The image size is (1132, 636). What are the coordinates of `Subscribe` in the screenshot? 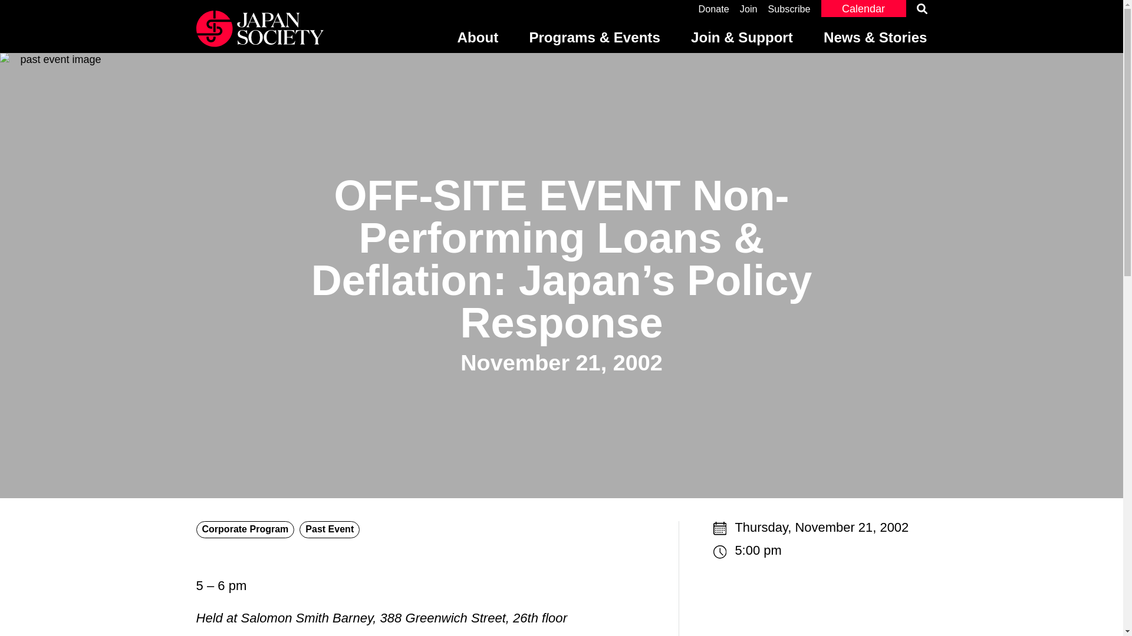 It's located at (789, 8).